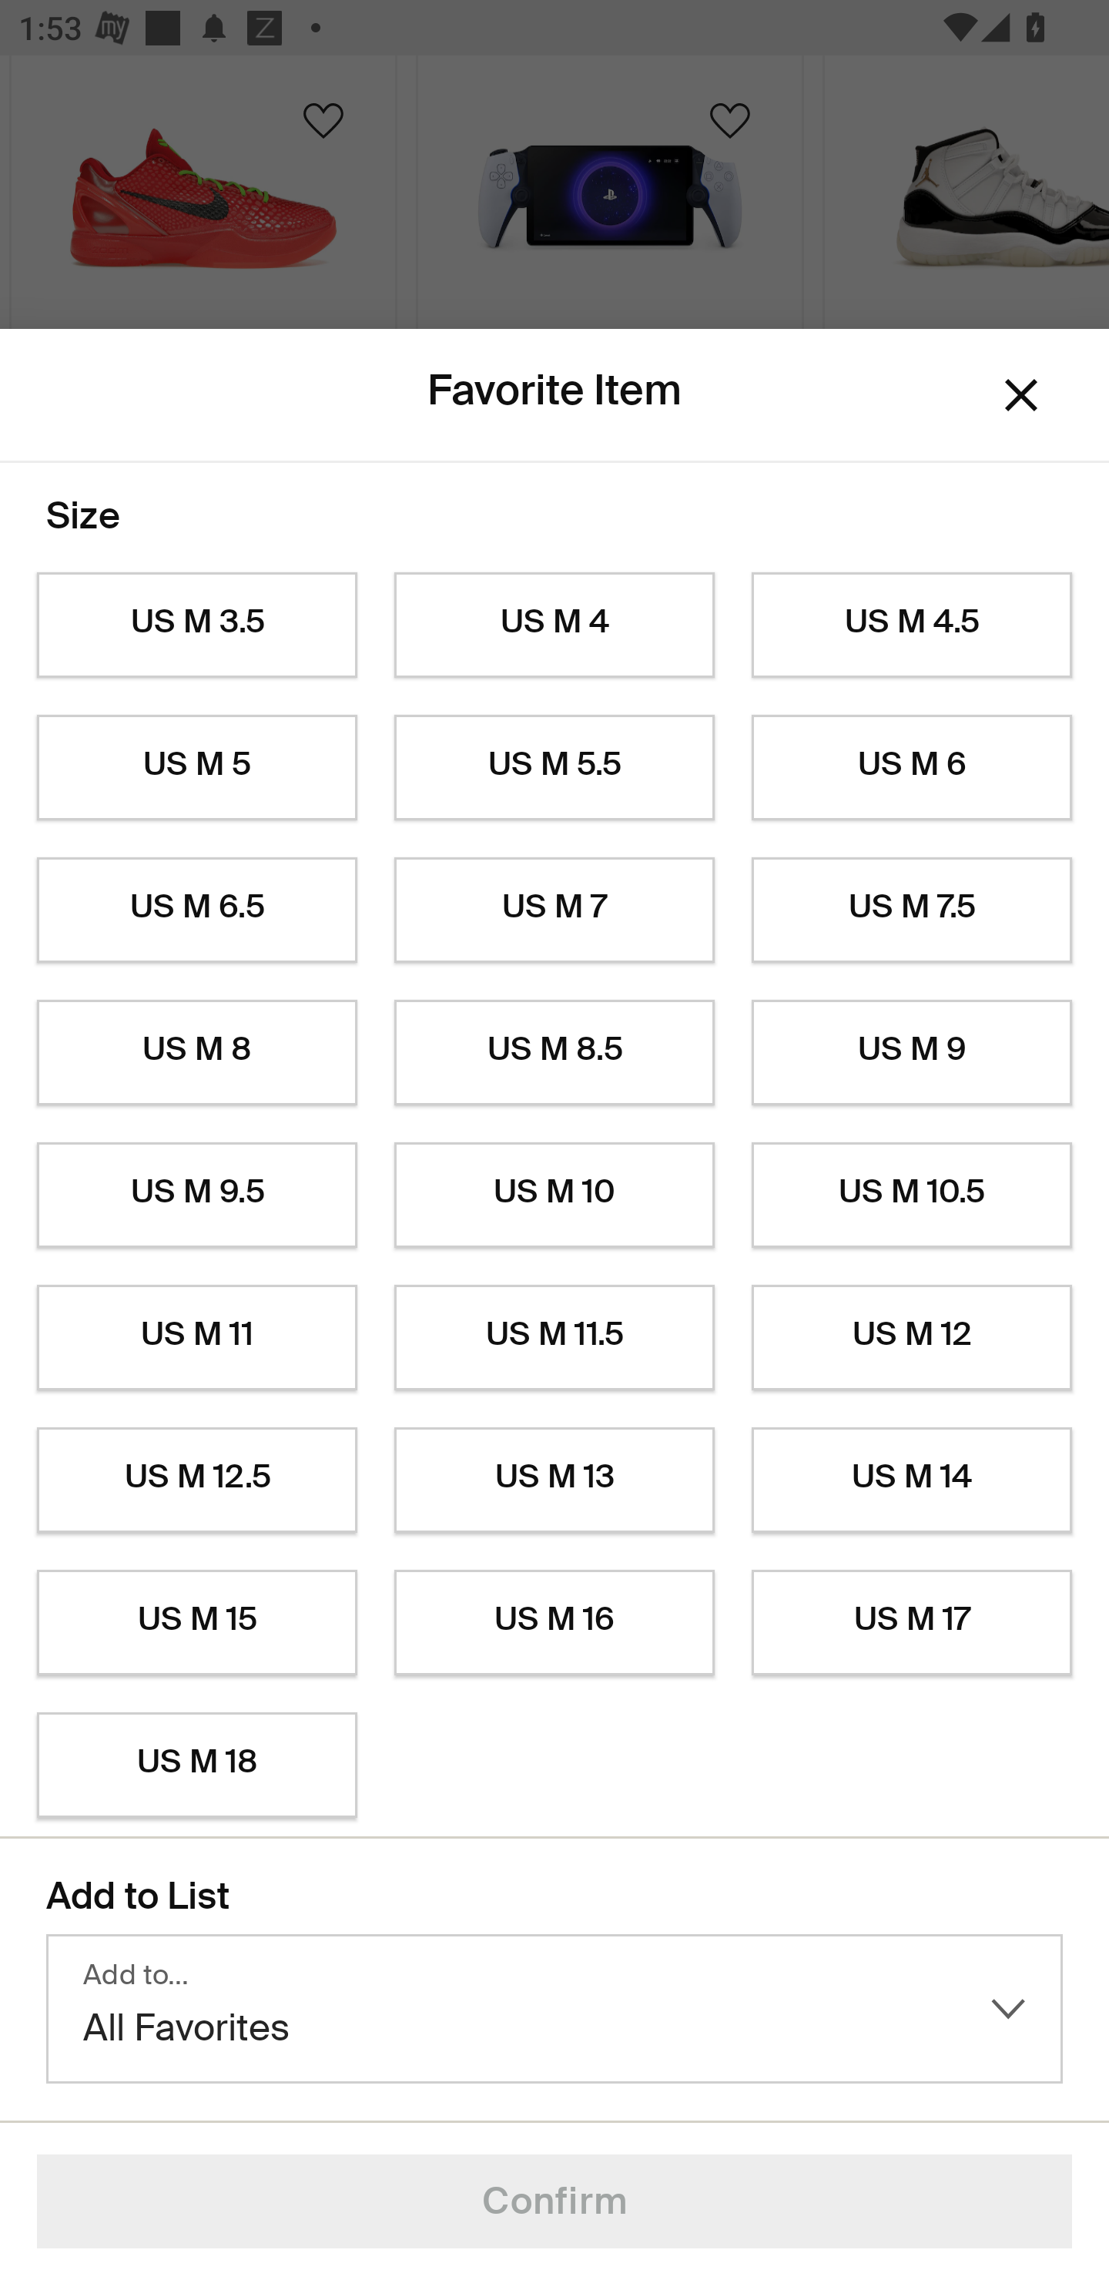  What do you see at coordinates (912, 1480) in the screenshot?
I see `US M 14` at bounding box center [912, 1480].